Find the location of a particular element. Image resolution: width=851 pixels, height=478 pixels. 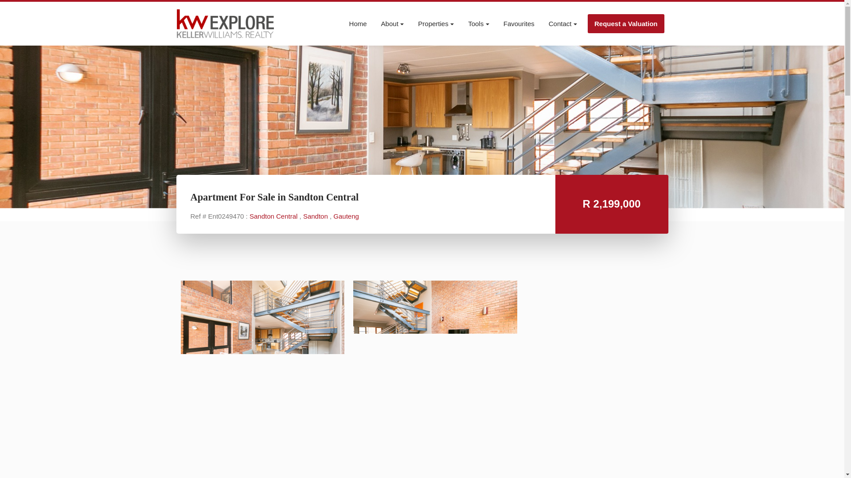

Home is located at coordinates (358, 23).